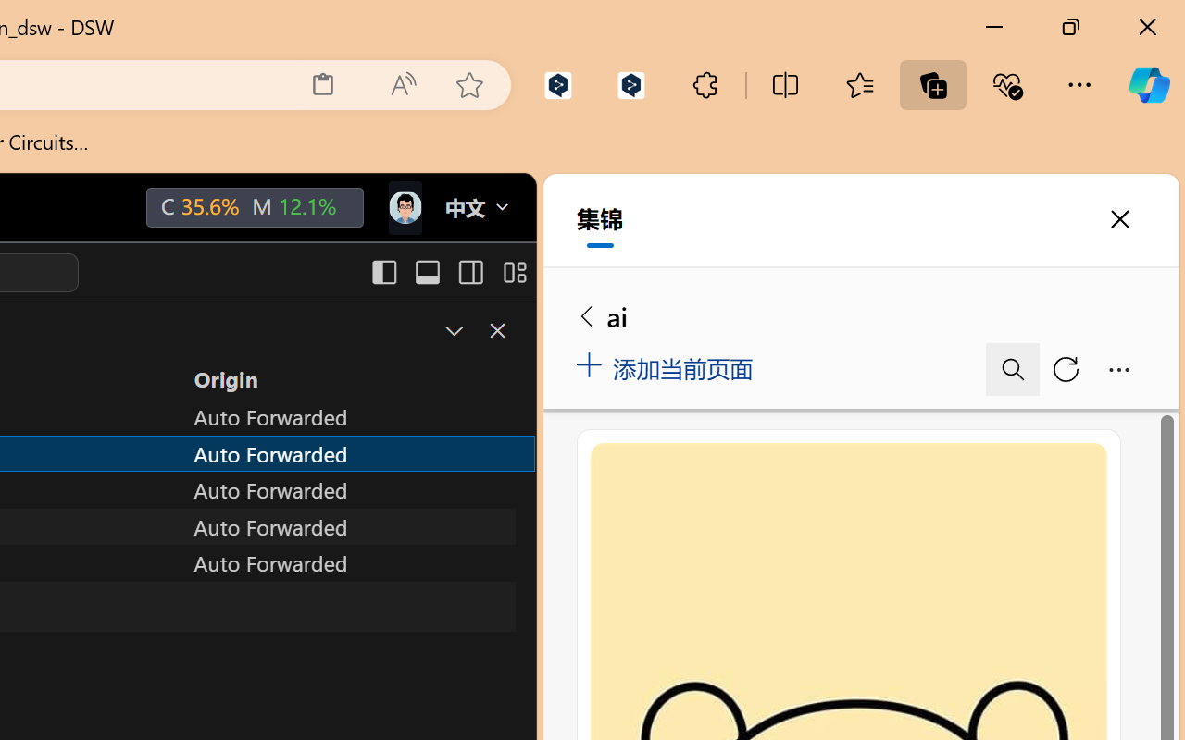  I want to click on Close Panel, so click(496, 330).